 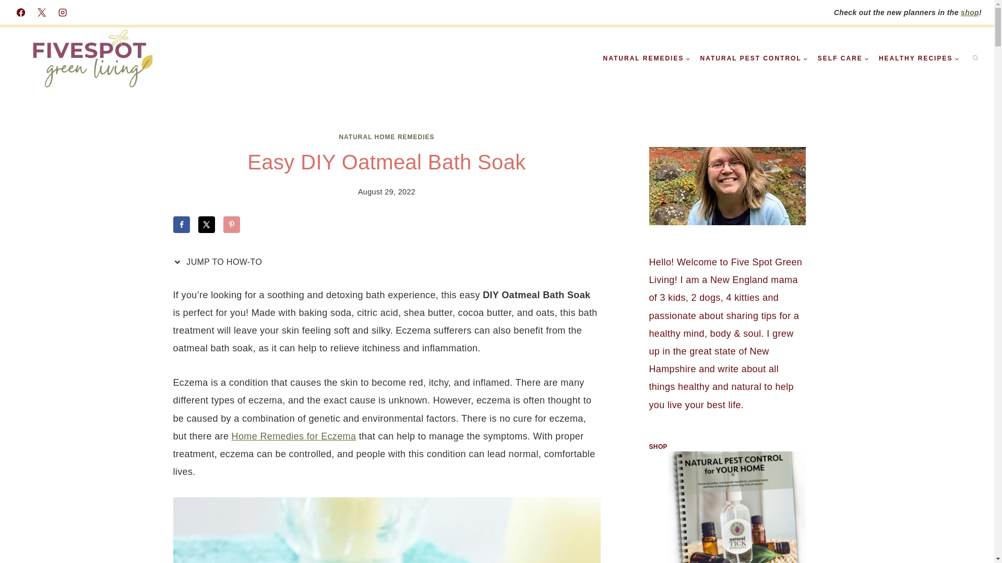 I want to click on NATURAL HOME REMEDIES, so click(x=386, y=137).